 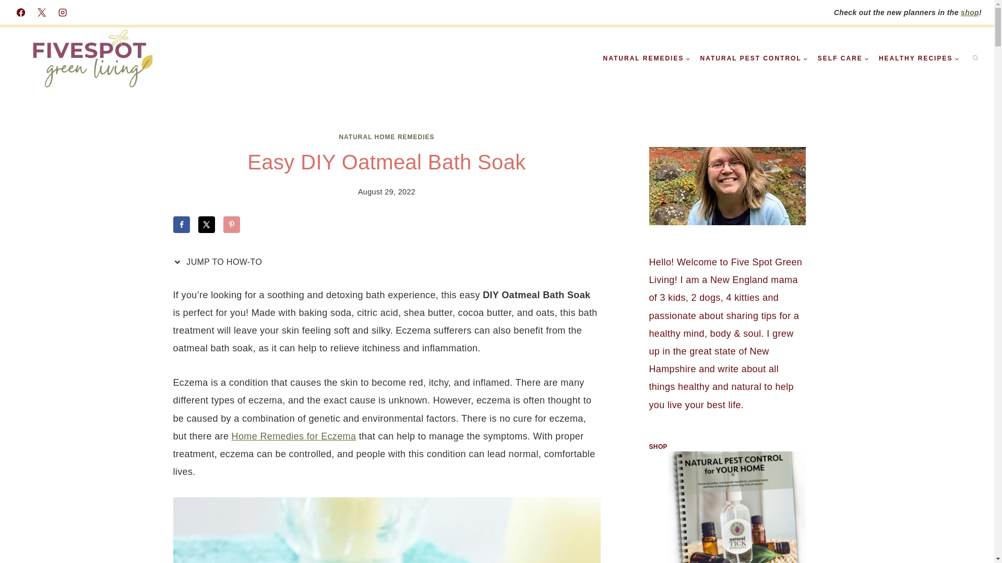 I want to click on NATURAL HOME REMEDIES, so click(x=386, y=137).